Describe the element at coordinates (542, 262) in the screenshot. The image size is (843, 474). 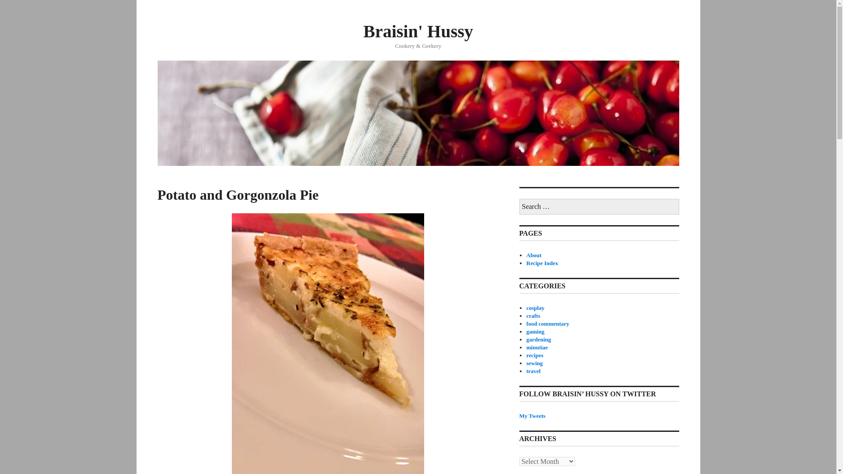
I see `Recipe Index` at that location.